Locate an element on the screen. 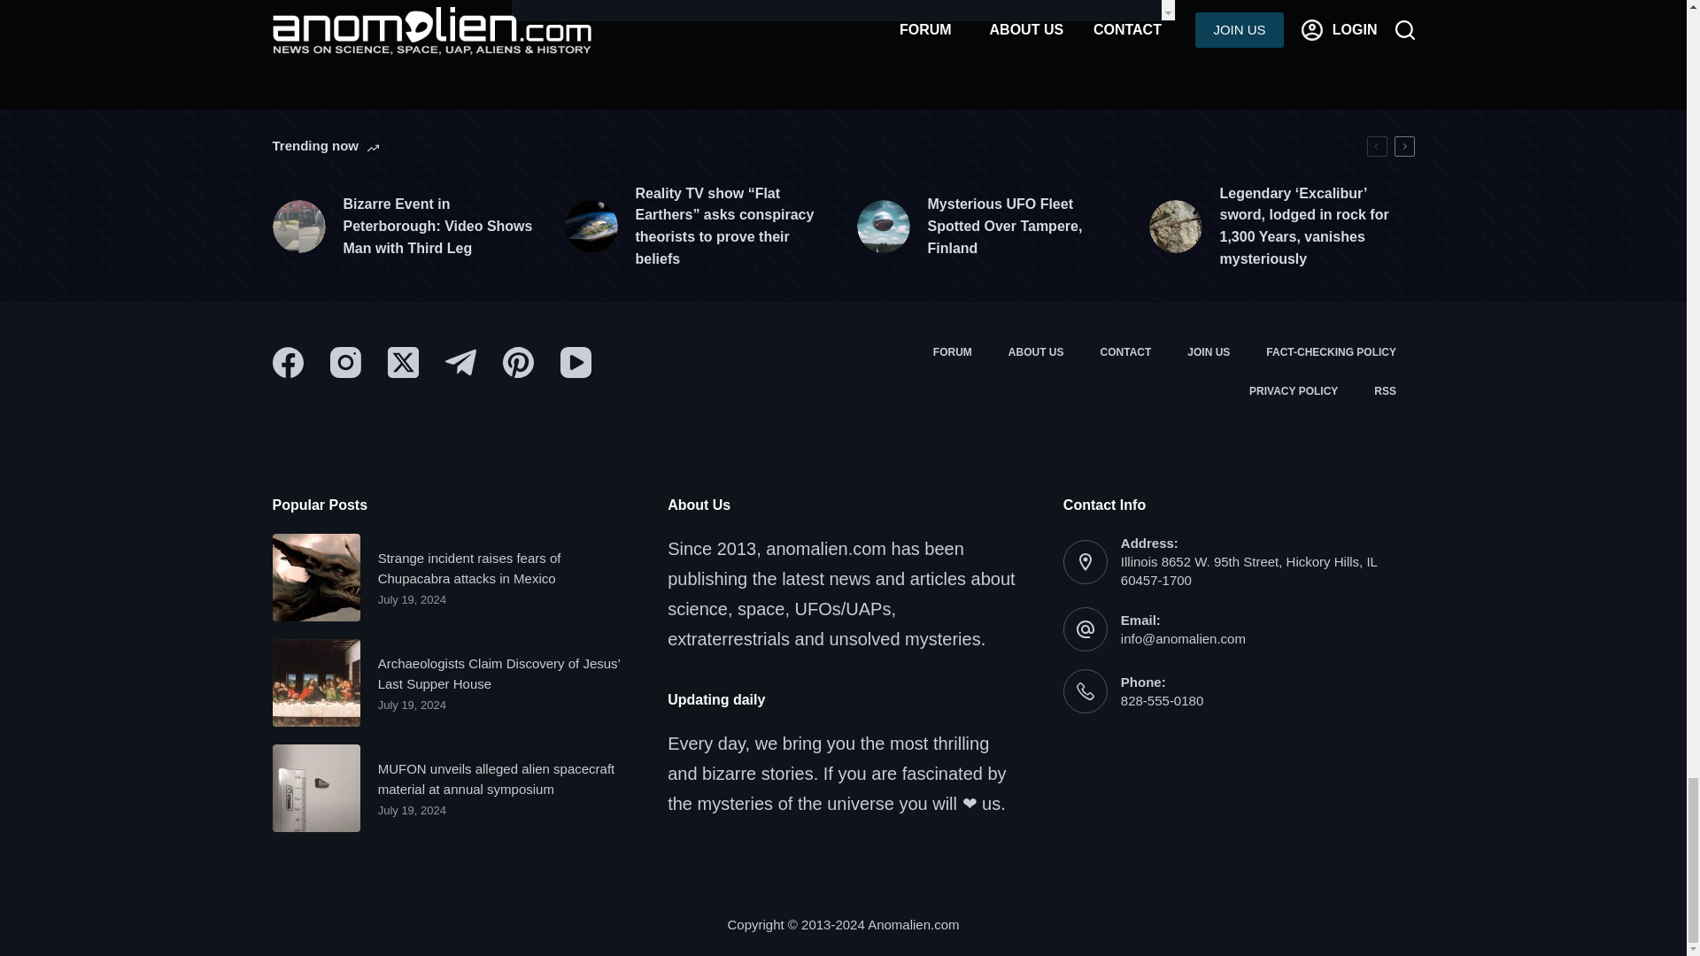 Image resolution: width=1700 pixels, height=956 pixels. Comments is located at coordinates (843, 11).